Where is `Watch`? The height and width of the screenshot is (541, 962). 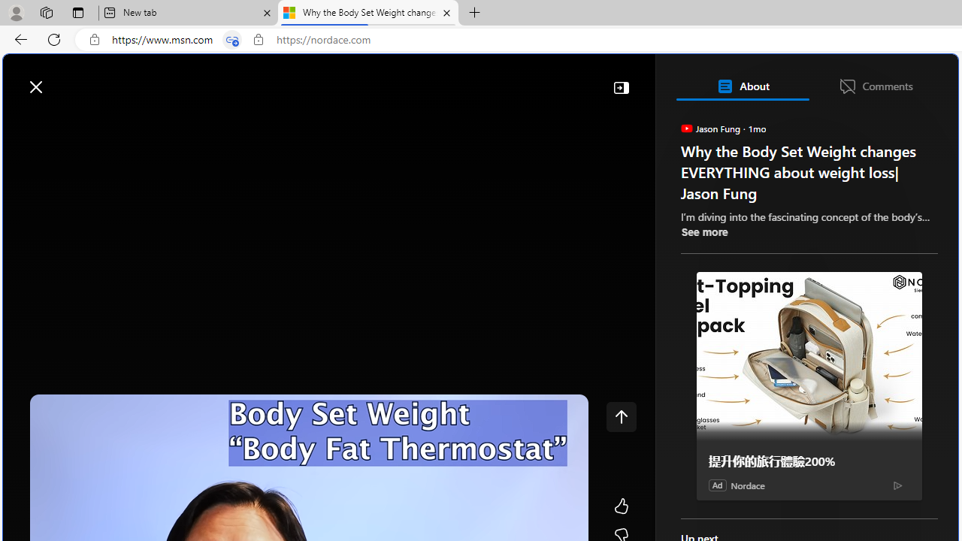
Watch is located at coordinates (188, 122).